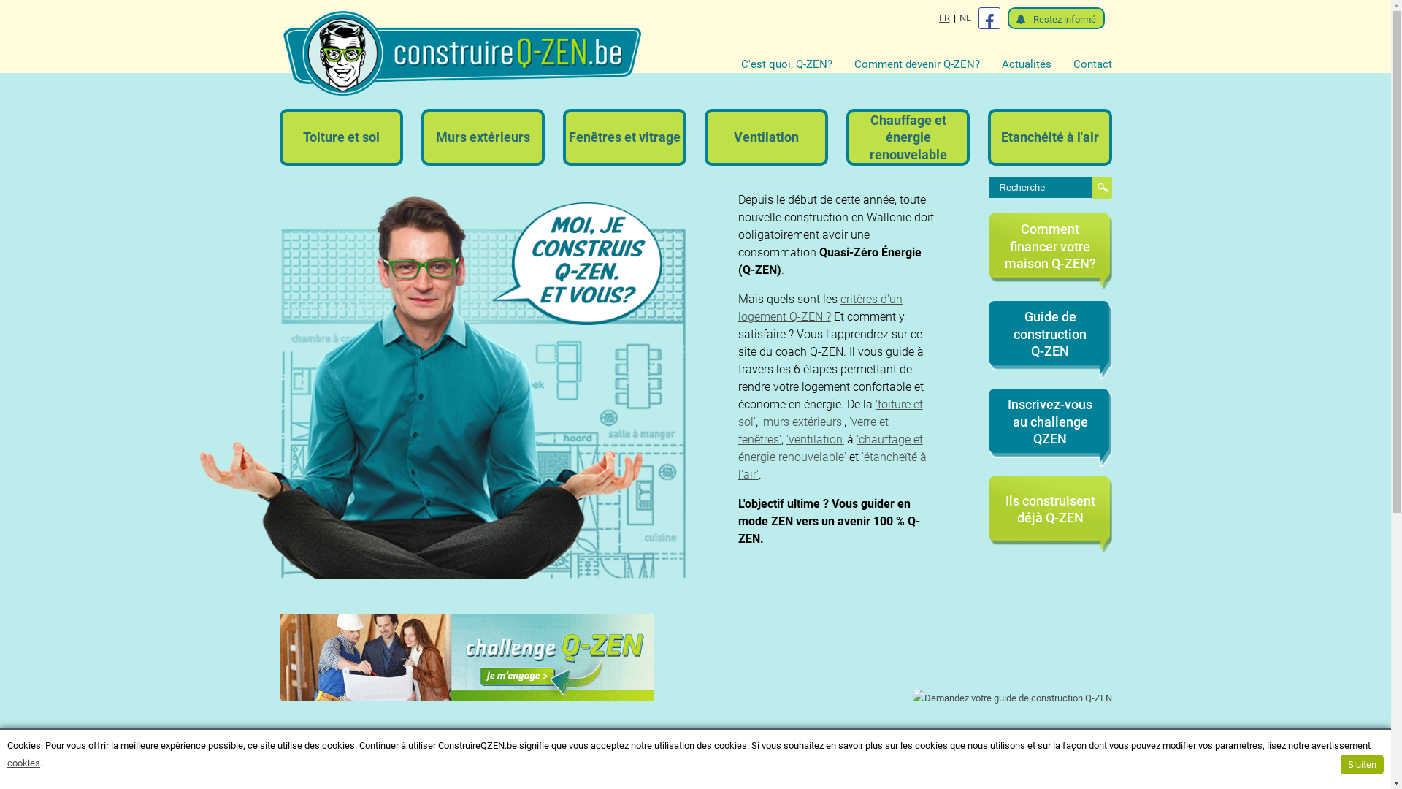 The height and width of the screenshot is (789, 1402). I want to click on 'toiture et sol', so click(831, 413).